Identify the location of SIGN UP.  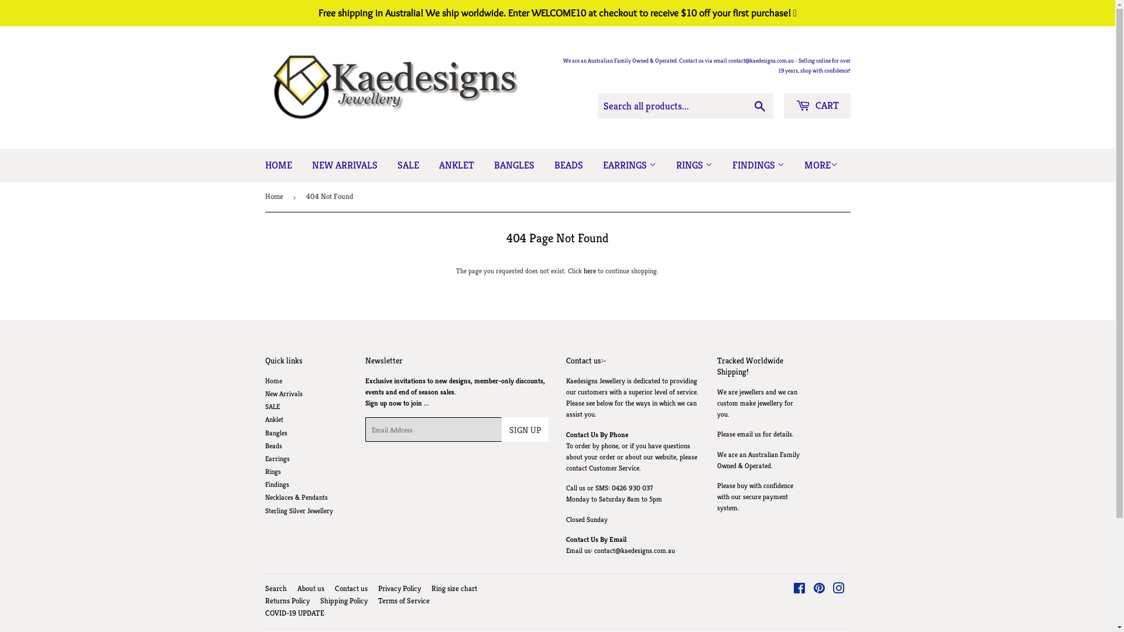
(525, 430).